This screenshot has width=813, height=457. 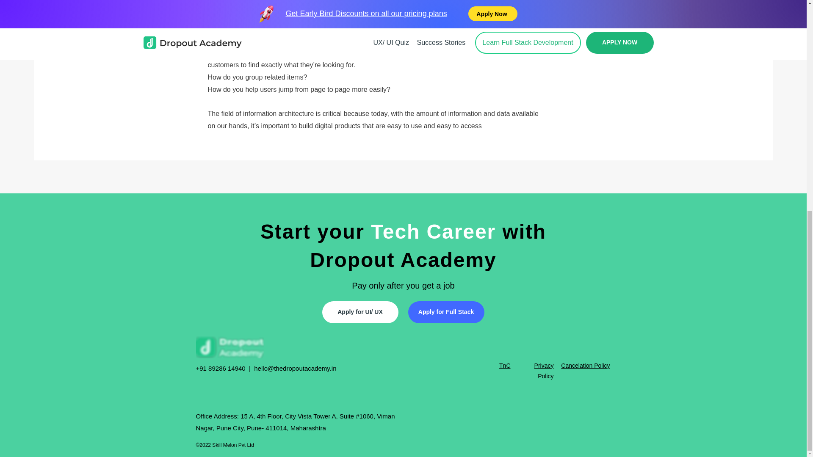 I want to click on Cancelation Policy, so click(x=585, y=366).